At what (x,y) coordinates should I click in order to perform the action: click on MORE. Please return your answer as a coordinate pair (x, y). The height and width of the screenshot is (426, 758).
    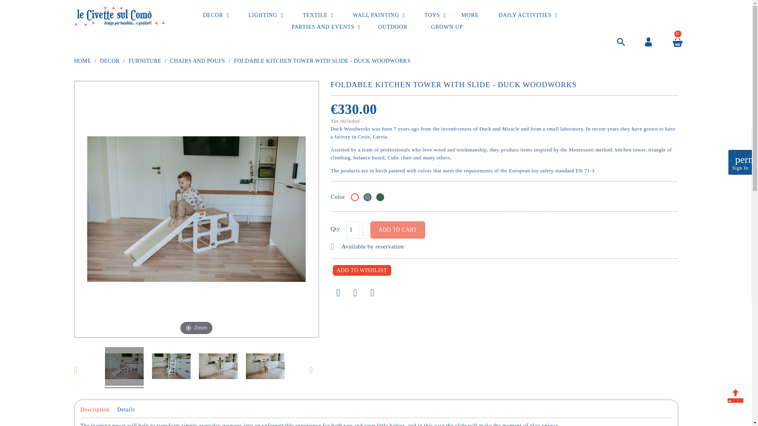
    Looking at the image, I should click on (469, 15).